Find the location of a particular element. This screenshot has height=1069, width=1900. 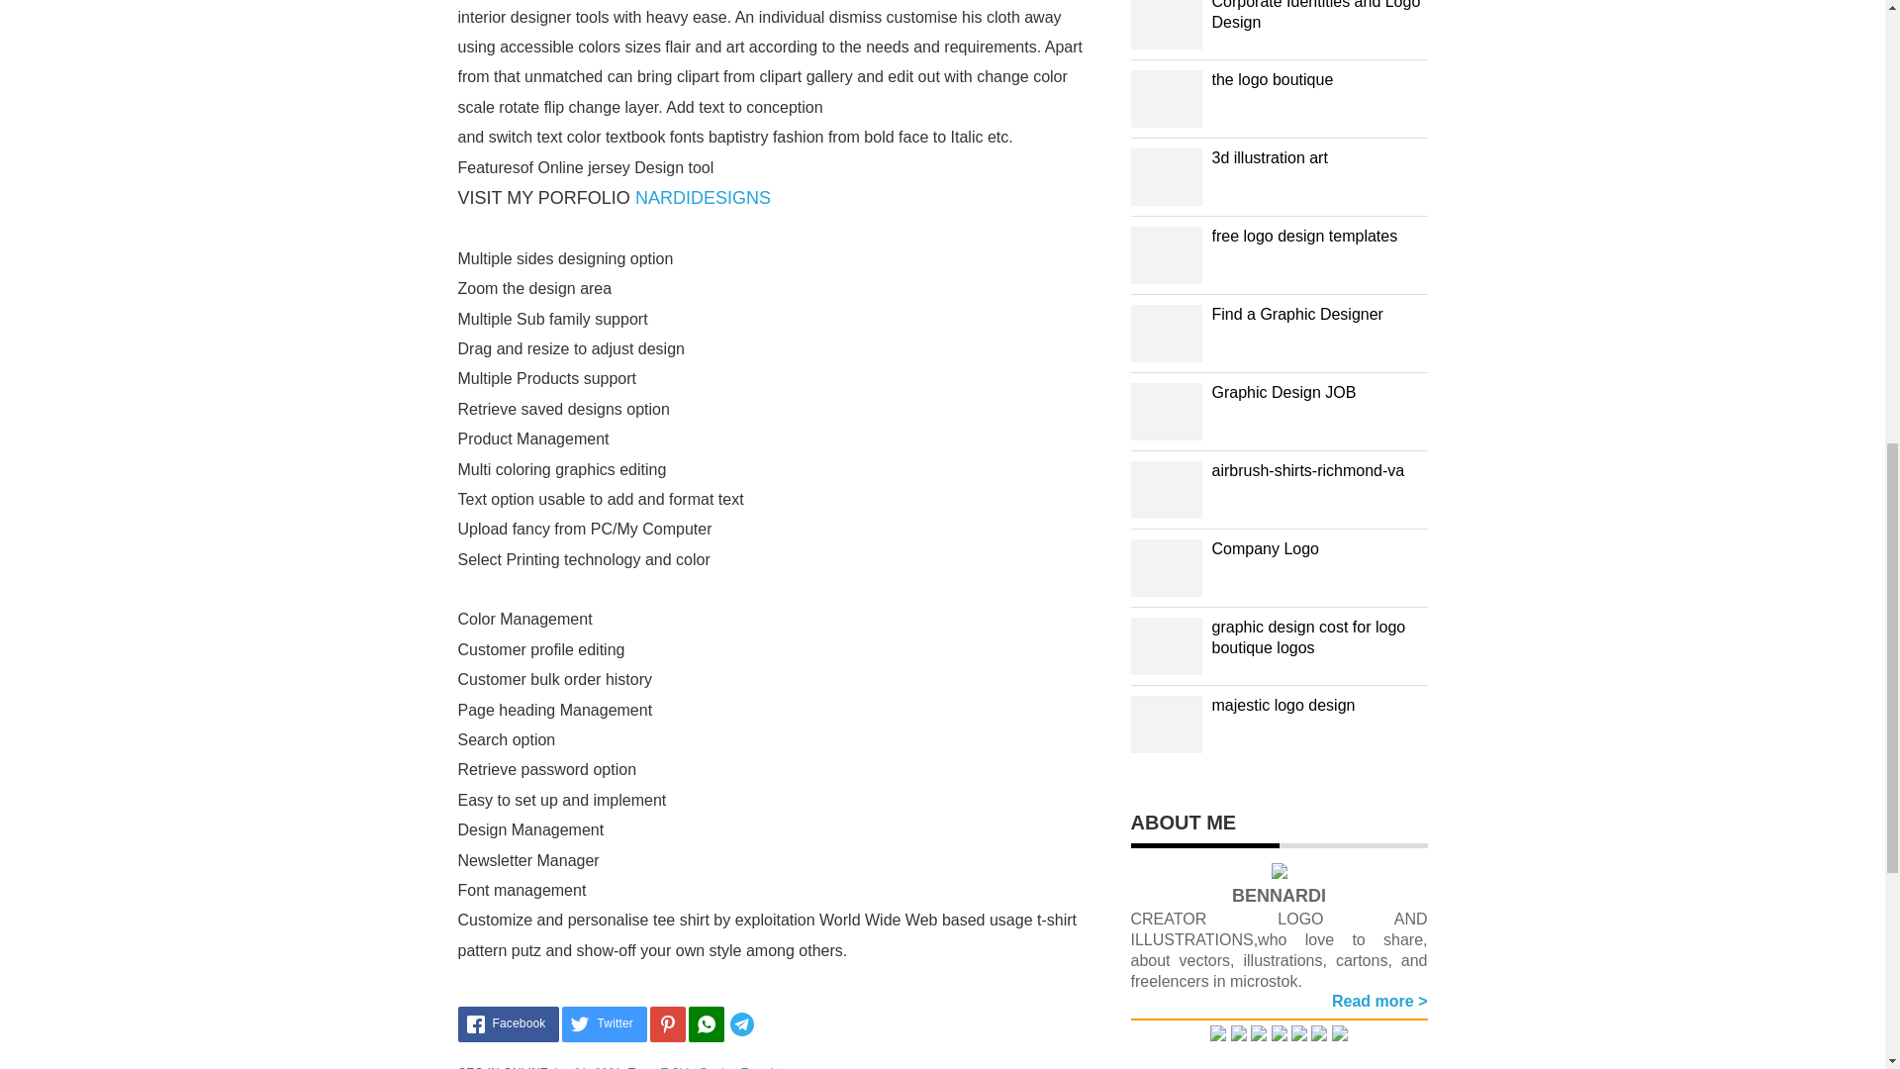

T Shirt Design Template is located at coordinates (725, 1067).